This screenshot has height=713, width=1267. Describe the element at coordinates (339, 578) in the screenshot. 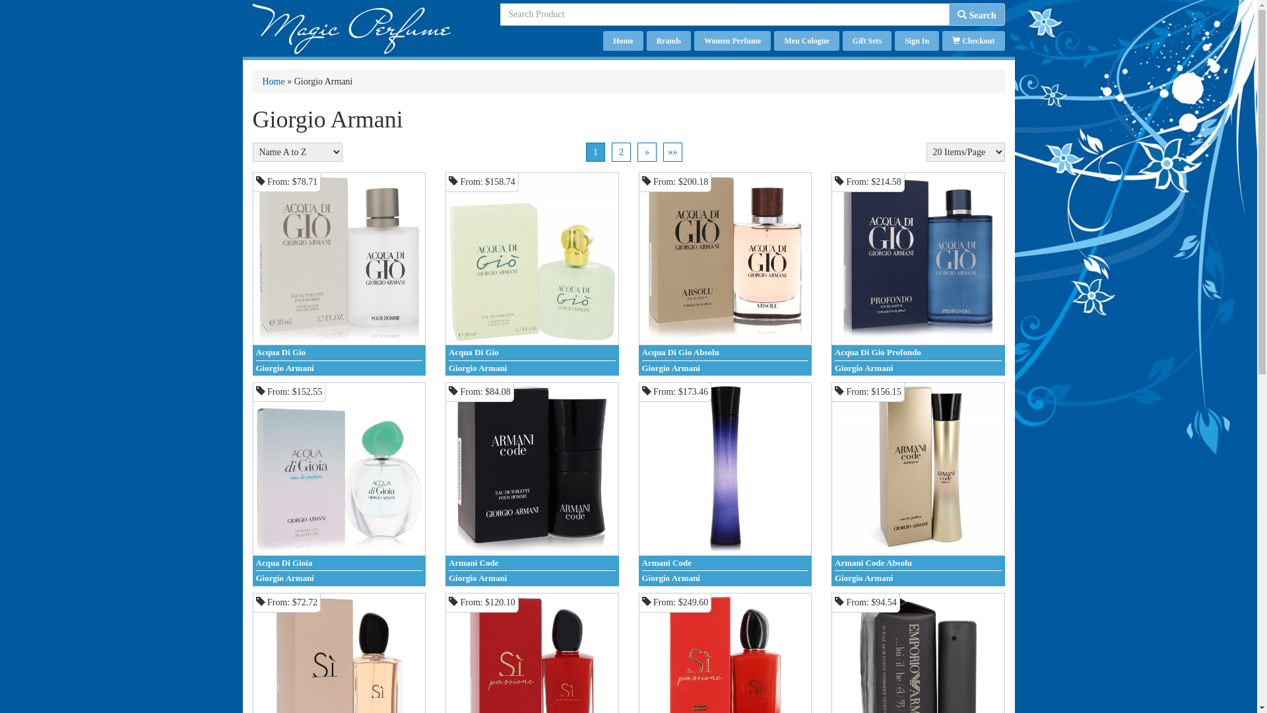

I see `Giorgio Armani` at that location.